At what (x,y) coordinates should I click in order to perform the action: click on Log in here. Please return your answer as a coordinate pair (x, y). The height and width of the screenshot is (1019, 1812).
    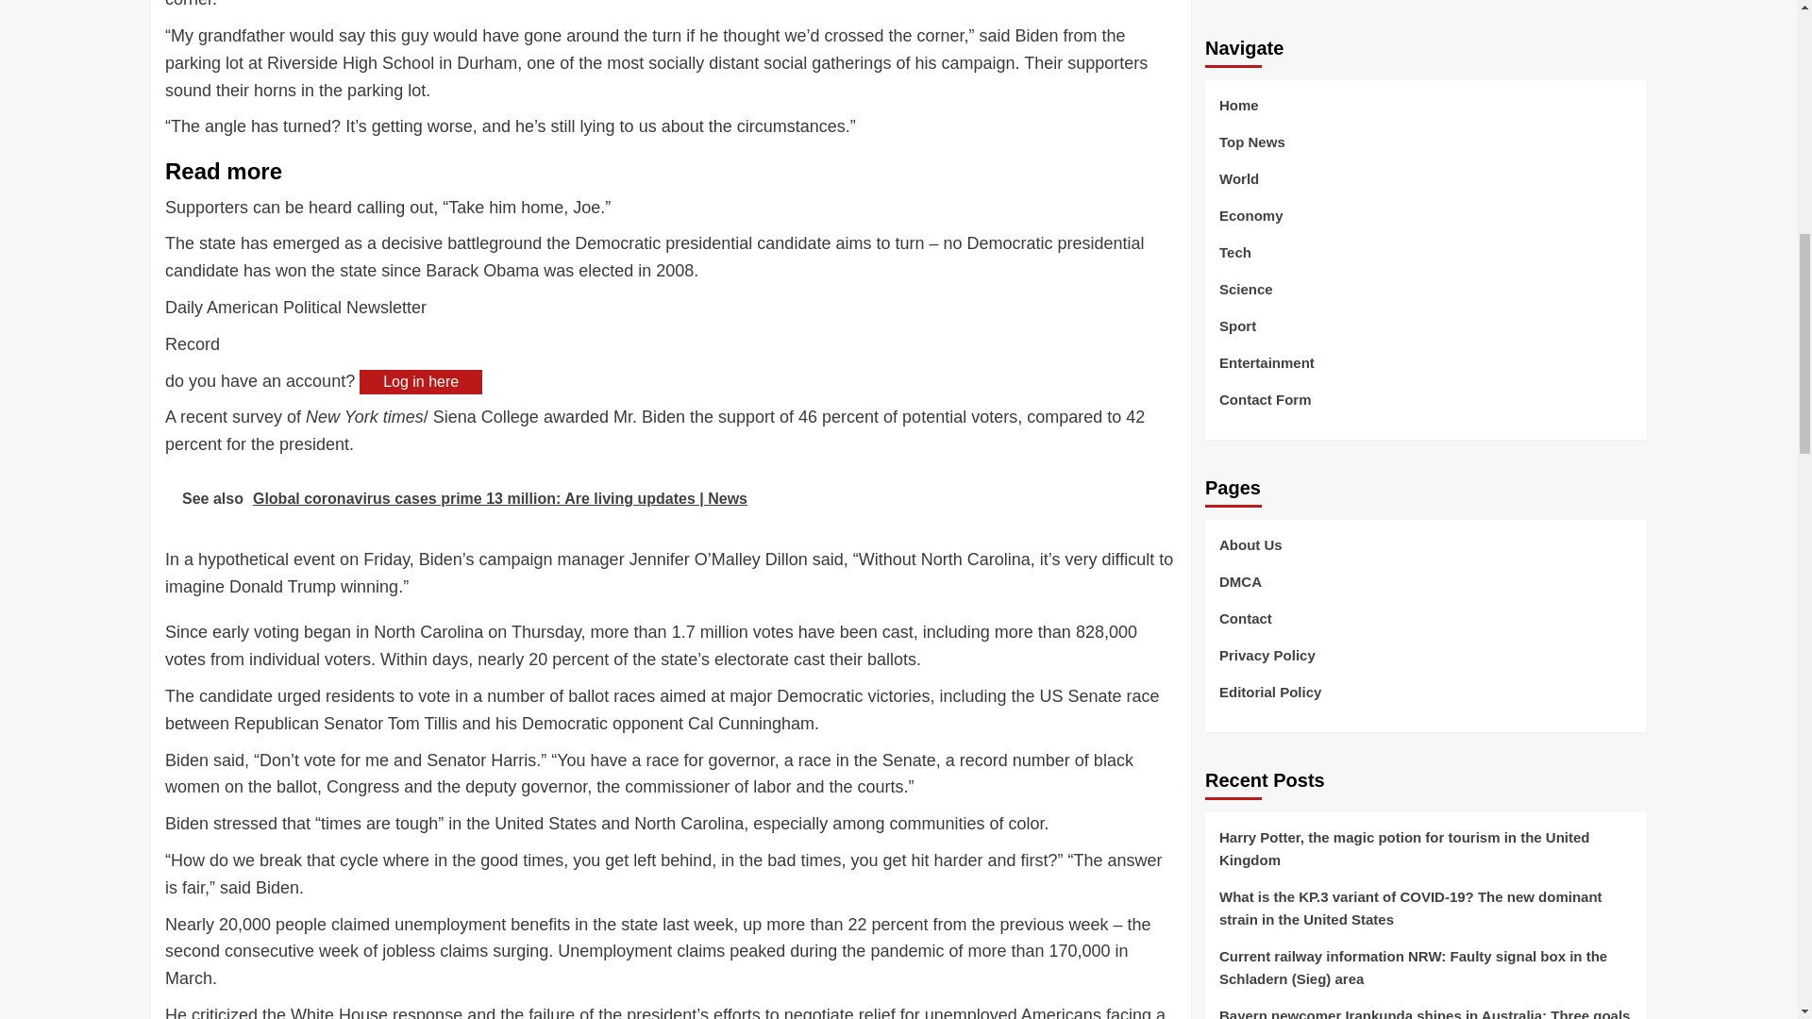
    Looking at the image, I should click on (420, 381).